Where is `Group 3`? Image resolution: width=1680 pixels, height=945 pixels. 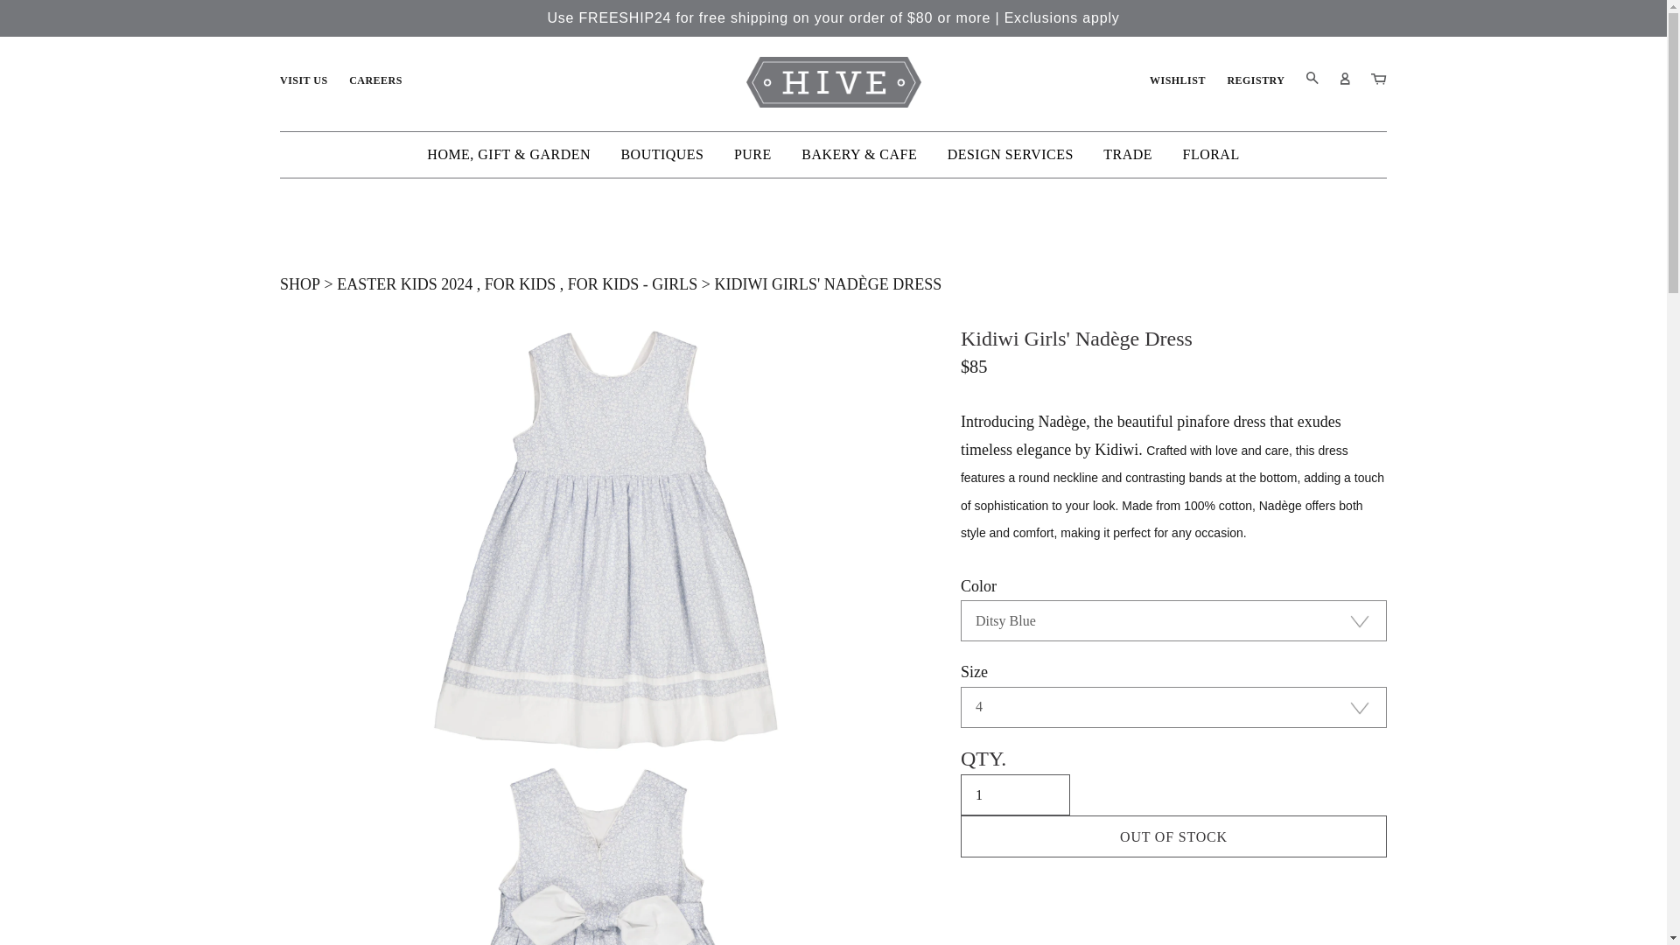
Group 3 is located at coordinates (1337, 80).